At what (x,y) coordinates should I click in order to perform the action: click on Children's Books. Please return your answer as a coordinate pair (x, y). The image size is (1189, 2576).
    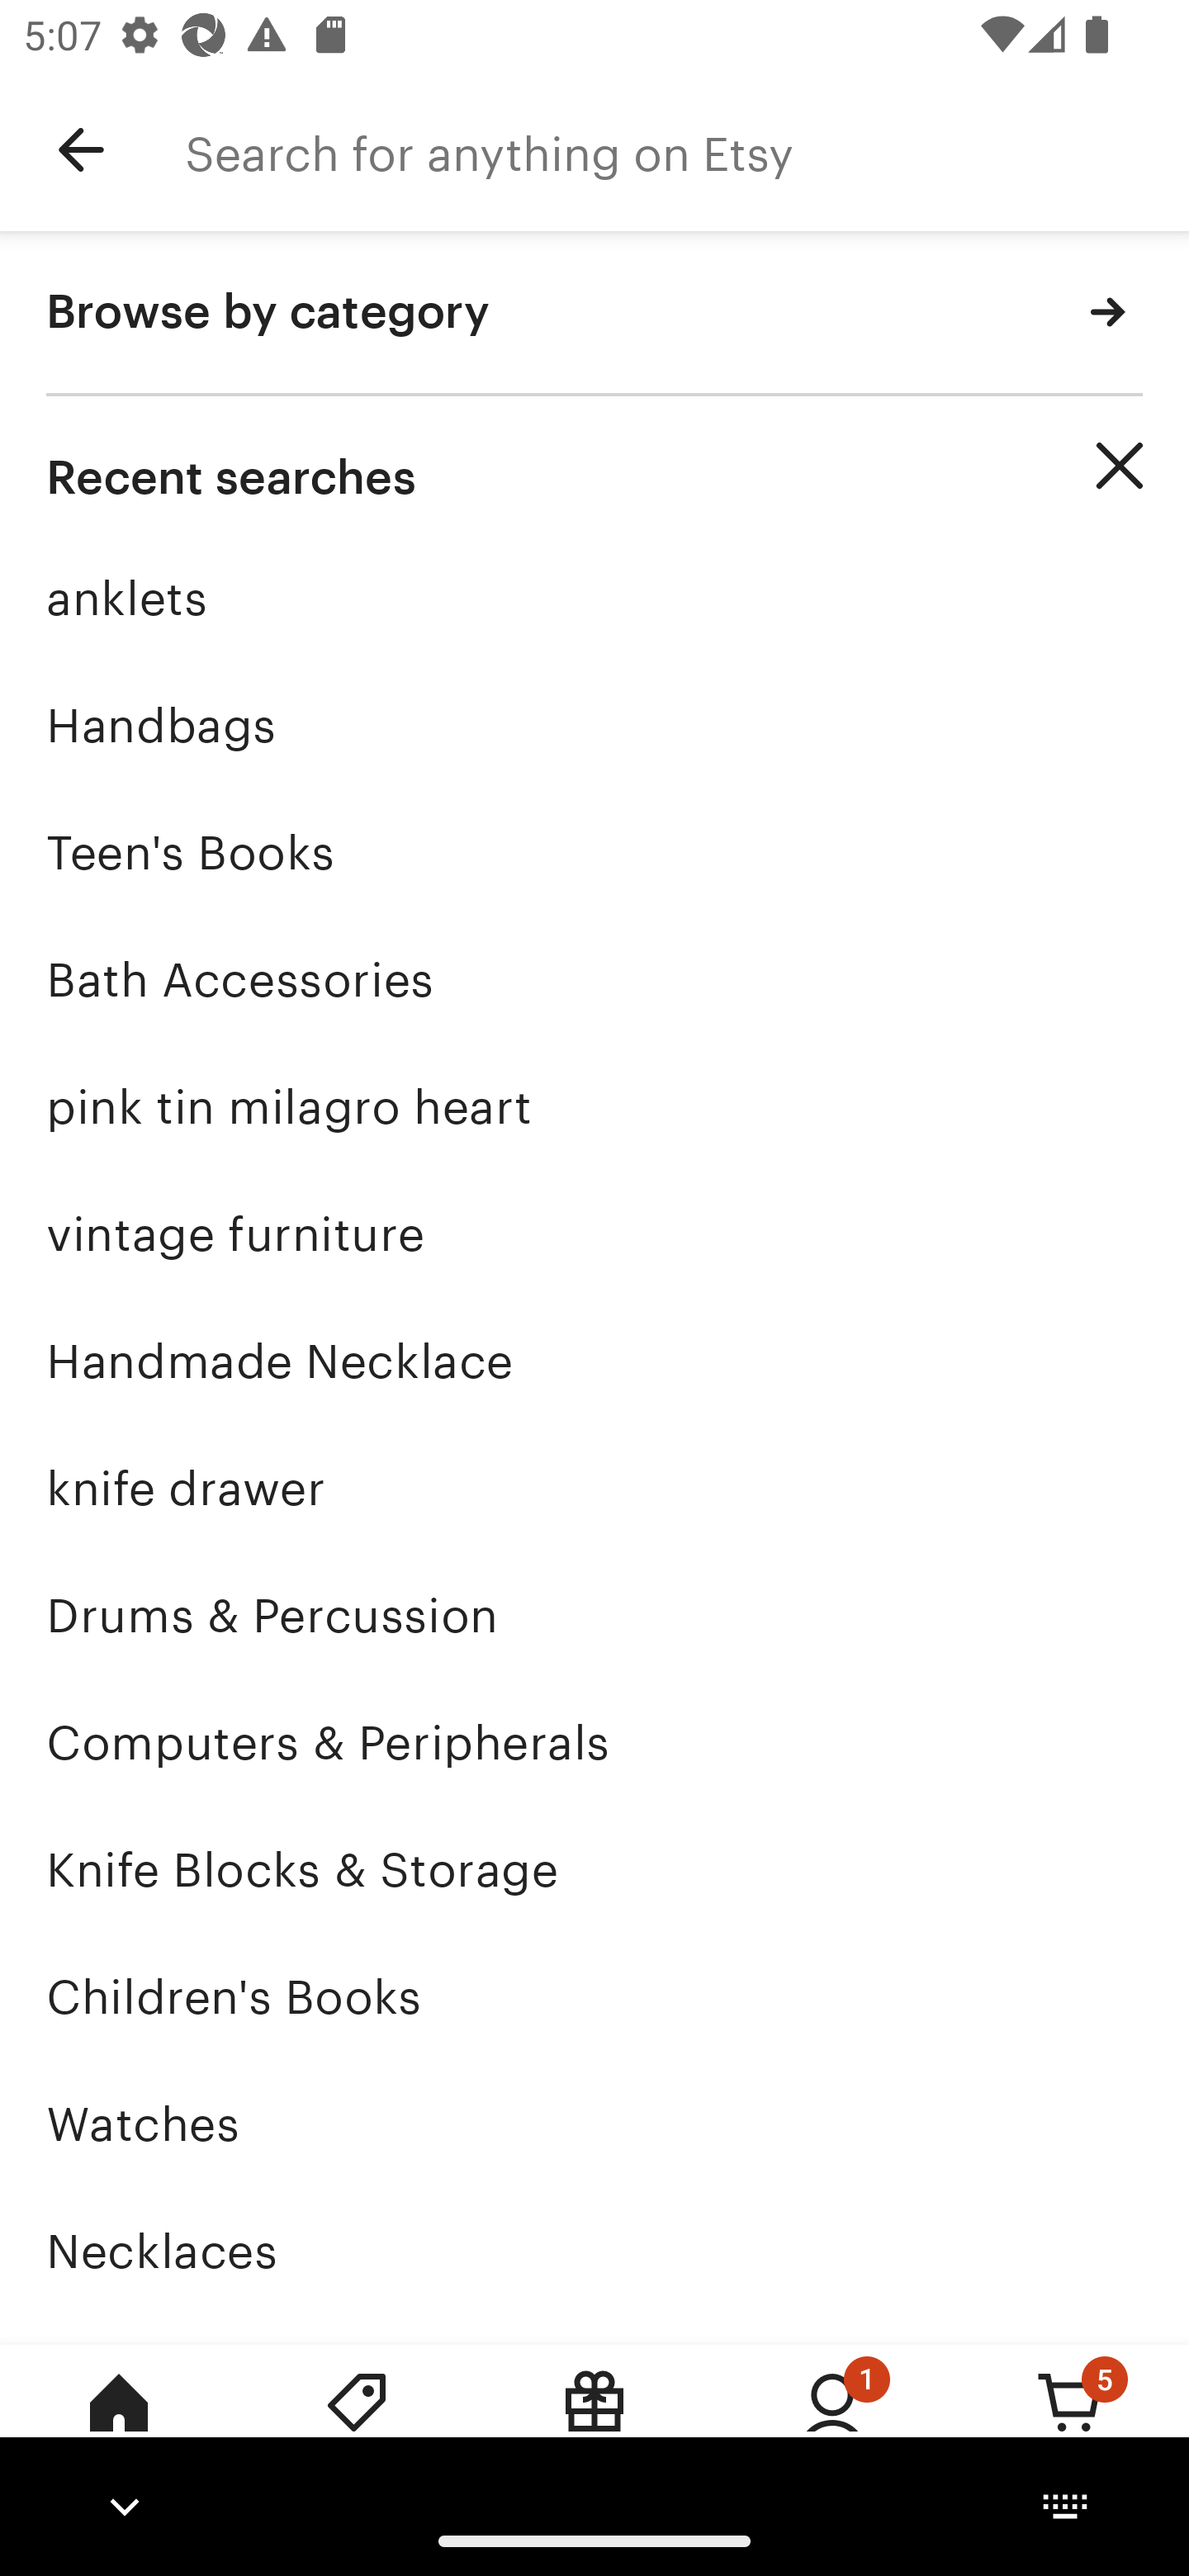
    Looking at the image, I should click on (594, 1998).